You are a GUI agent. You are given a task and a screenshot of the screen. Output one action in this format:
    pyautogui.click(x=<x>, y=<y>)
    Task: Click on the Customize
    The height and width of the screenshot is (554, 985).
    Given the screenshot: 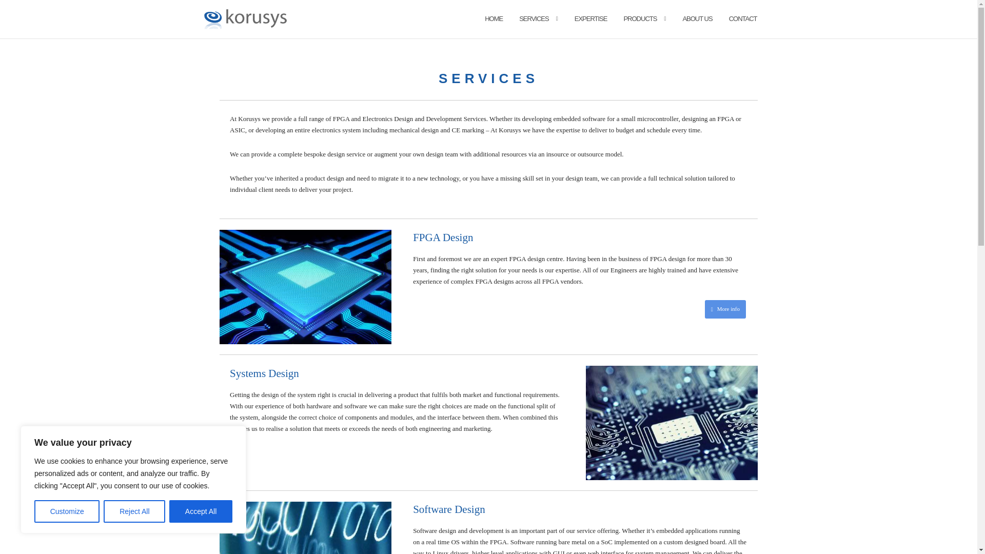 What is the action you would take?
    pyautogui.click(x=67, y=511)
    